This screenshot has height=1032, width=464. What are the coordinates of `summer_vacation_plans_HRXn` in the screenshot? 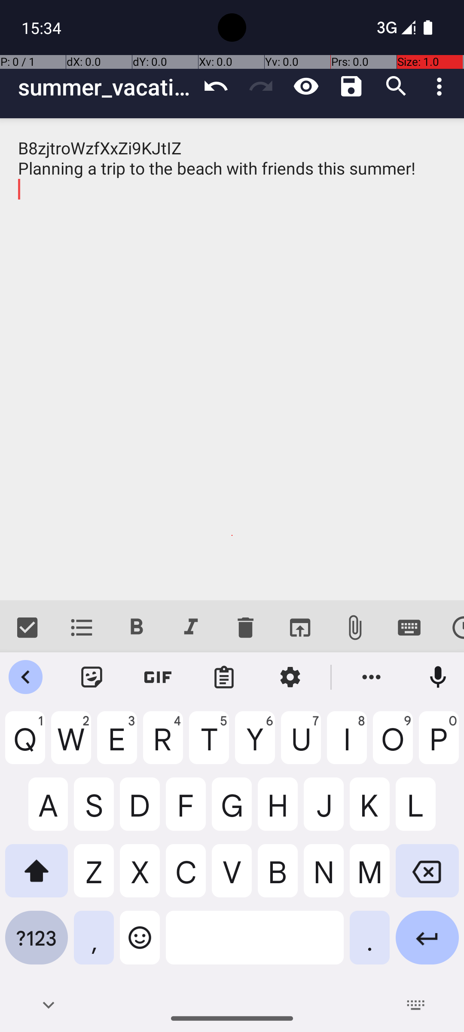 It's located at (106, 87).